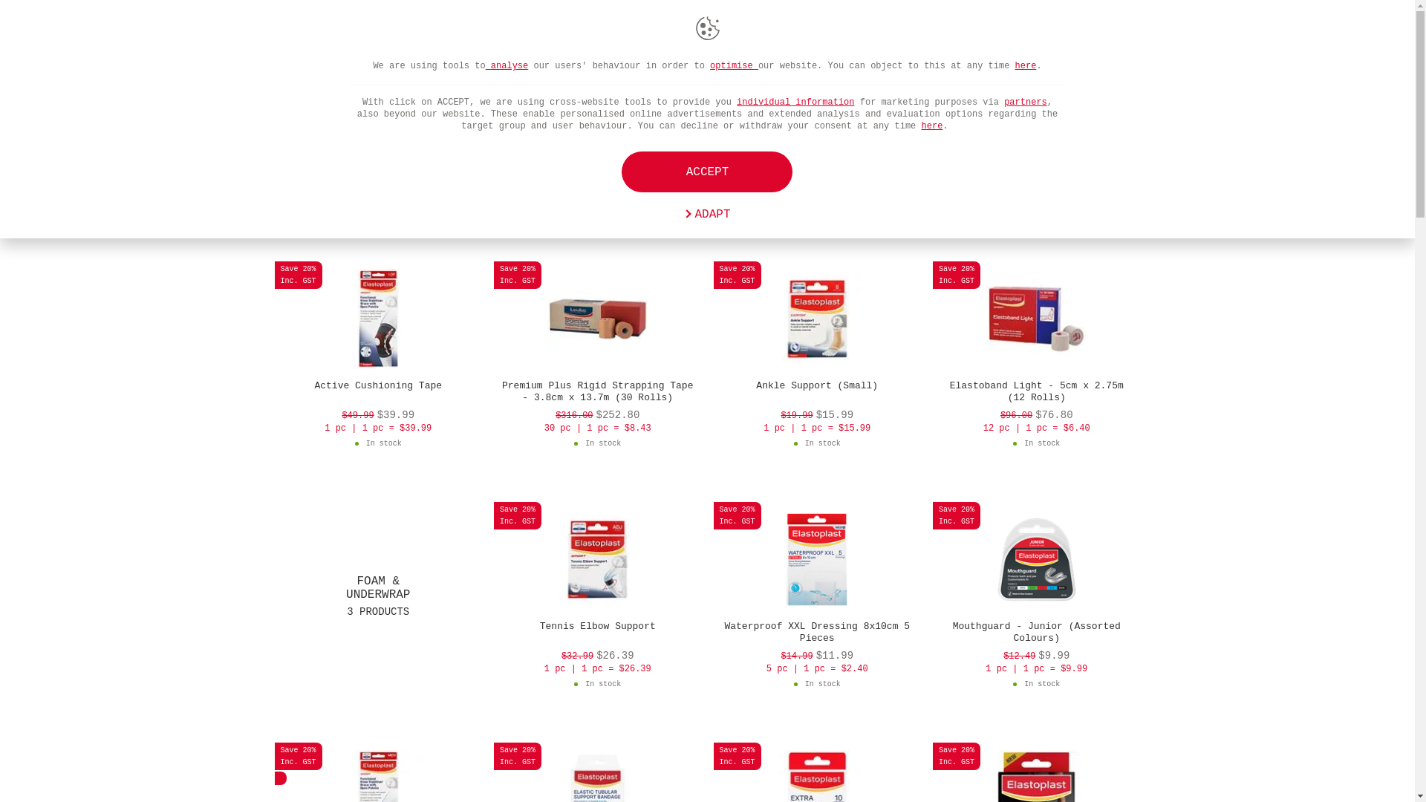  What do you see at coordinates (379, 596) in the screenshot?
I see `FOAM & UNDERWRAP
3 PRODUCTS` at bounding box center [379, 596].